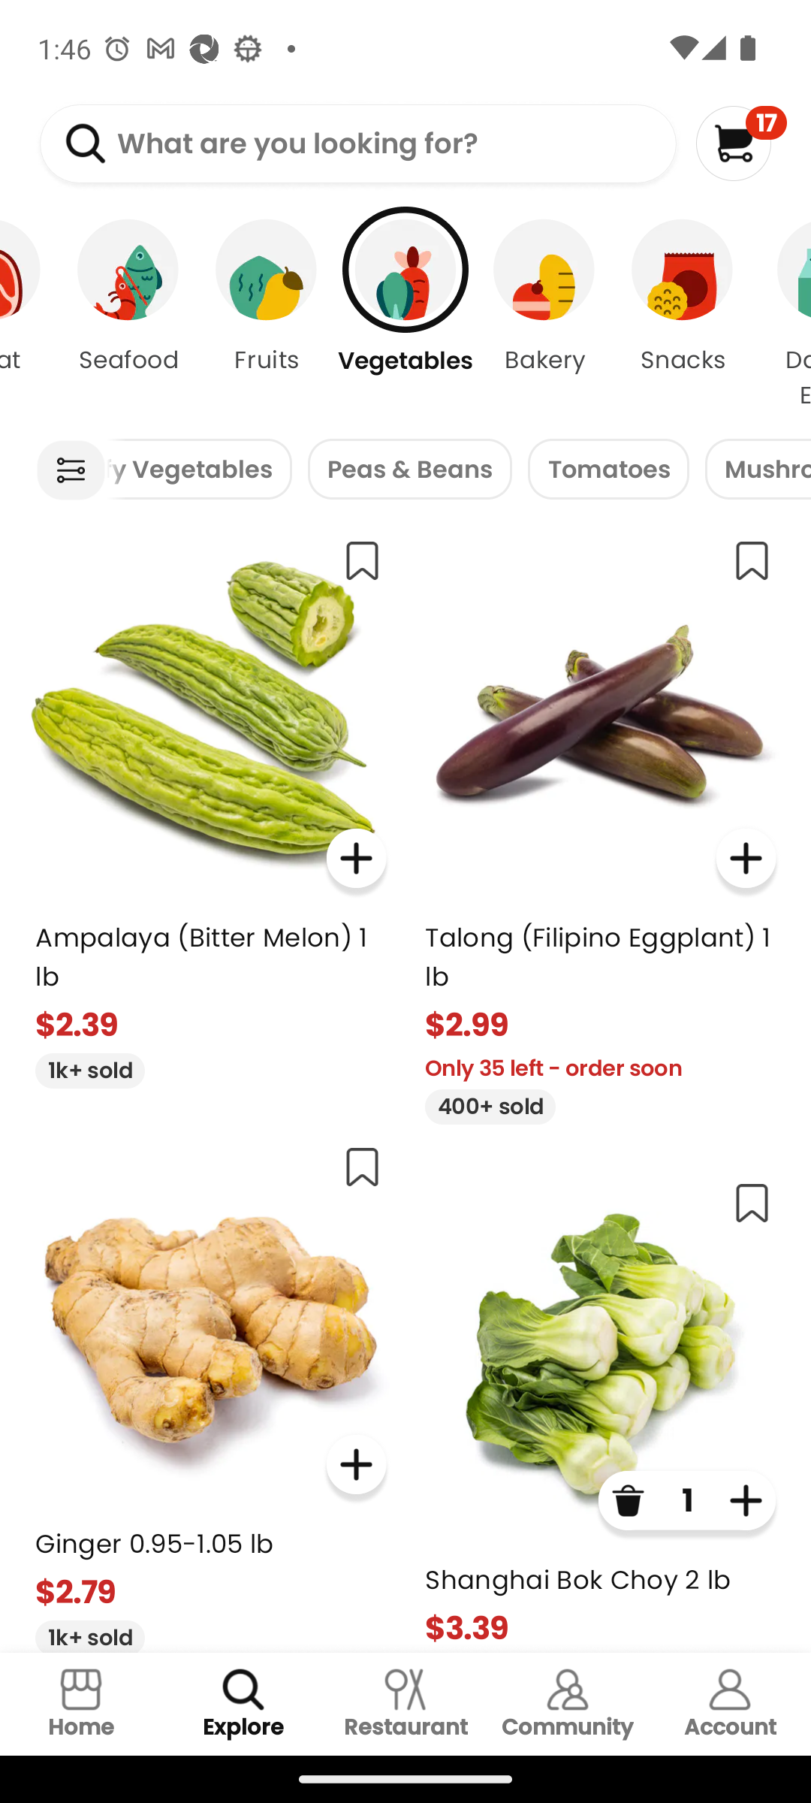  I want to click on Home, so click(81, 1704).